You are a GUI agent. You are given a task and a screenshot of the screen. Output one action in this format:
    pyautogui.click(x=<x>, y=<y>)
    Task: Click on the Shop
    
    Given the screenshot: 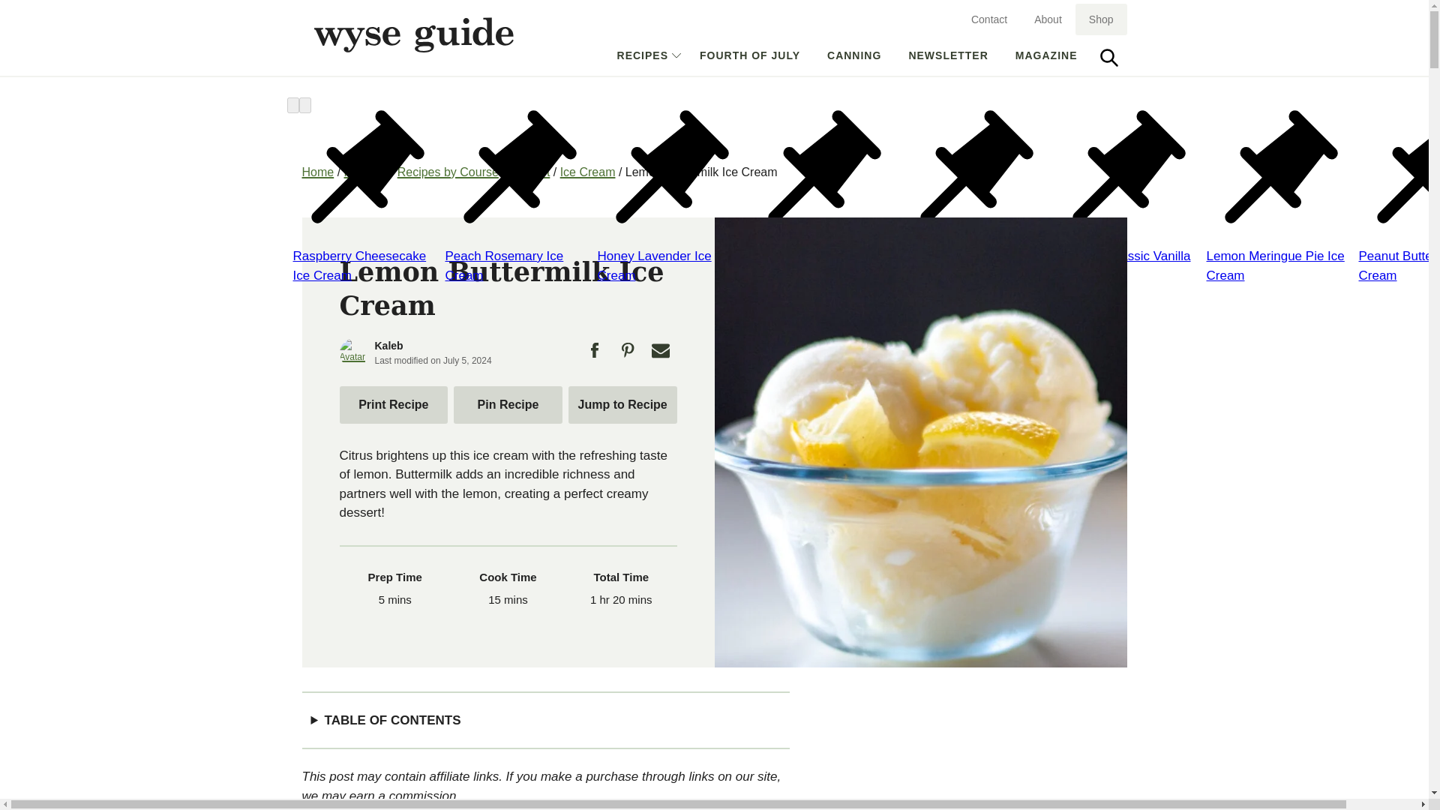 What is the action you would take?
    pyautogui.click(x=1101, y=19)
    